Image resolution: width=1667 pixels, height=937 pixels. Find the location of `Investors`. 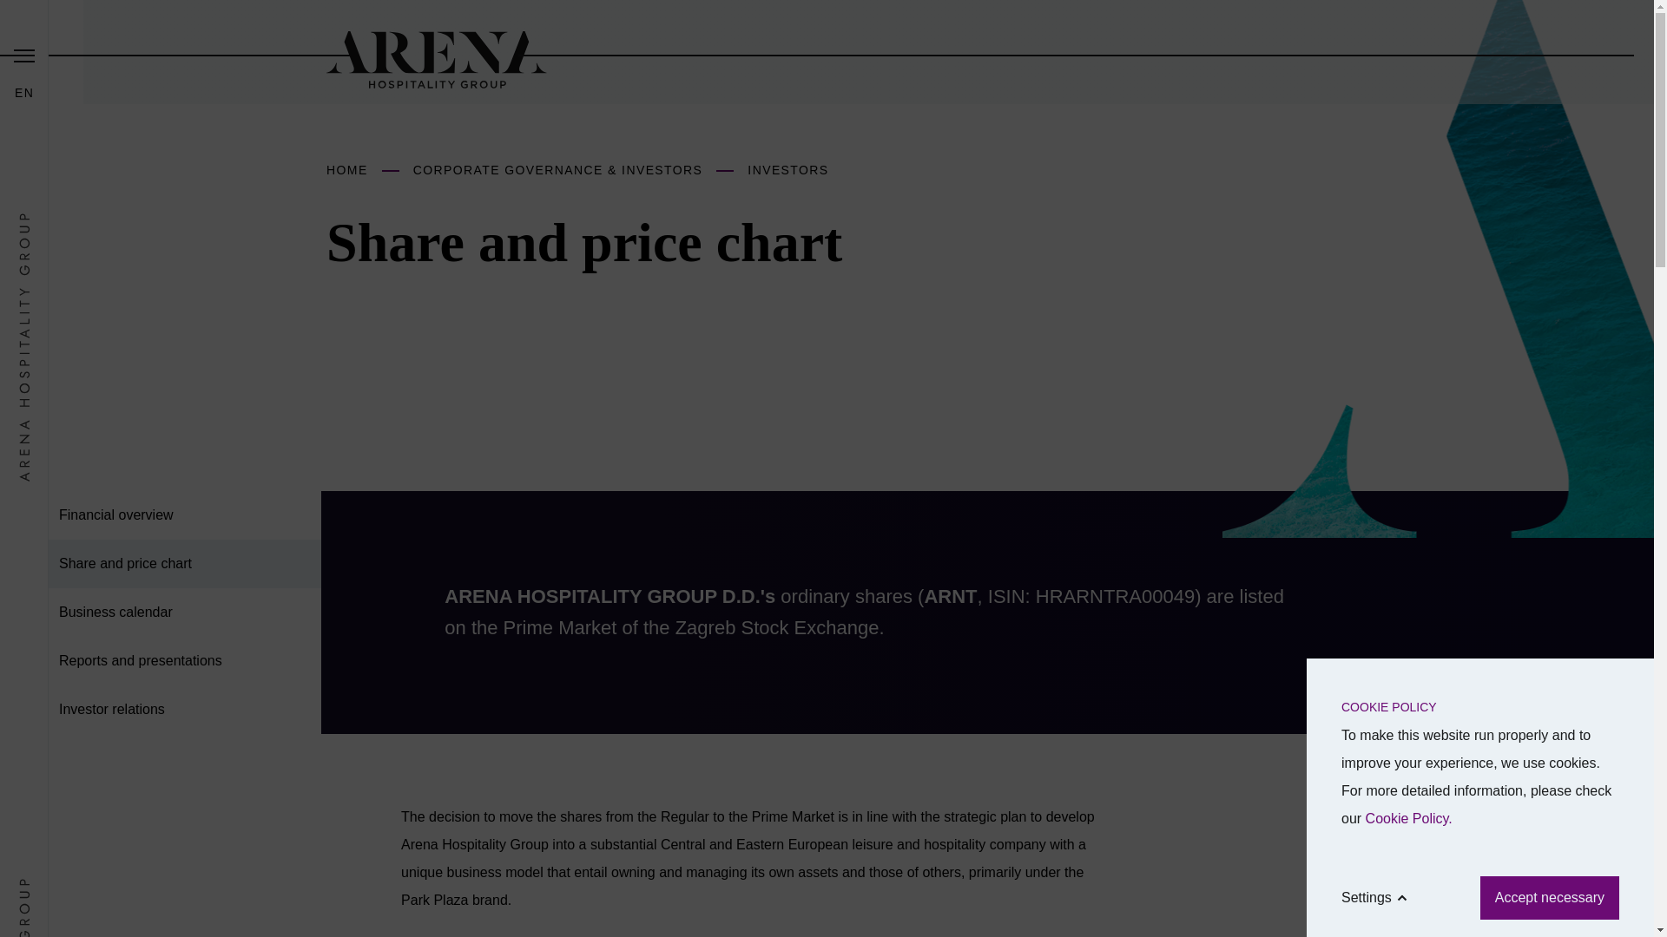

Investors is located at coordinates (787, 170).